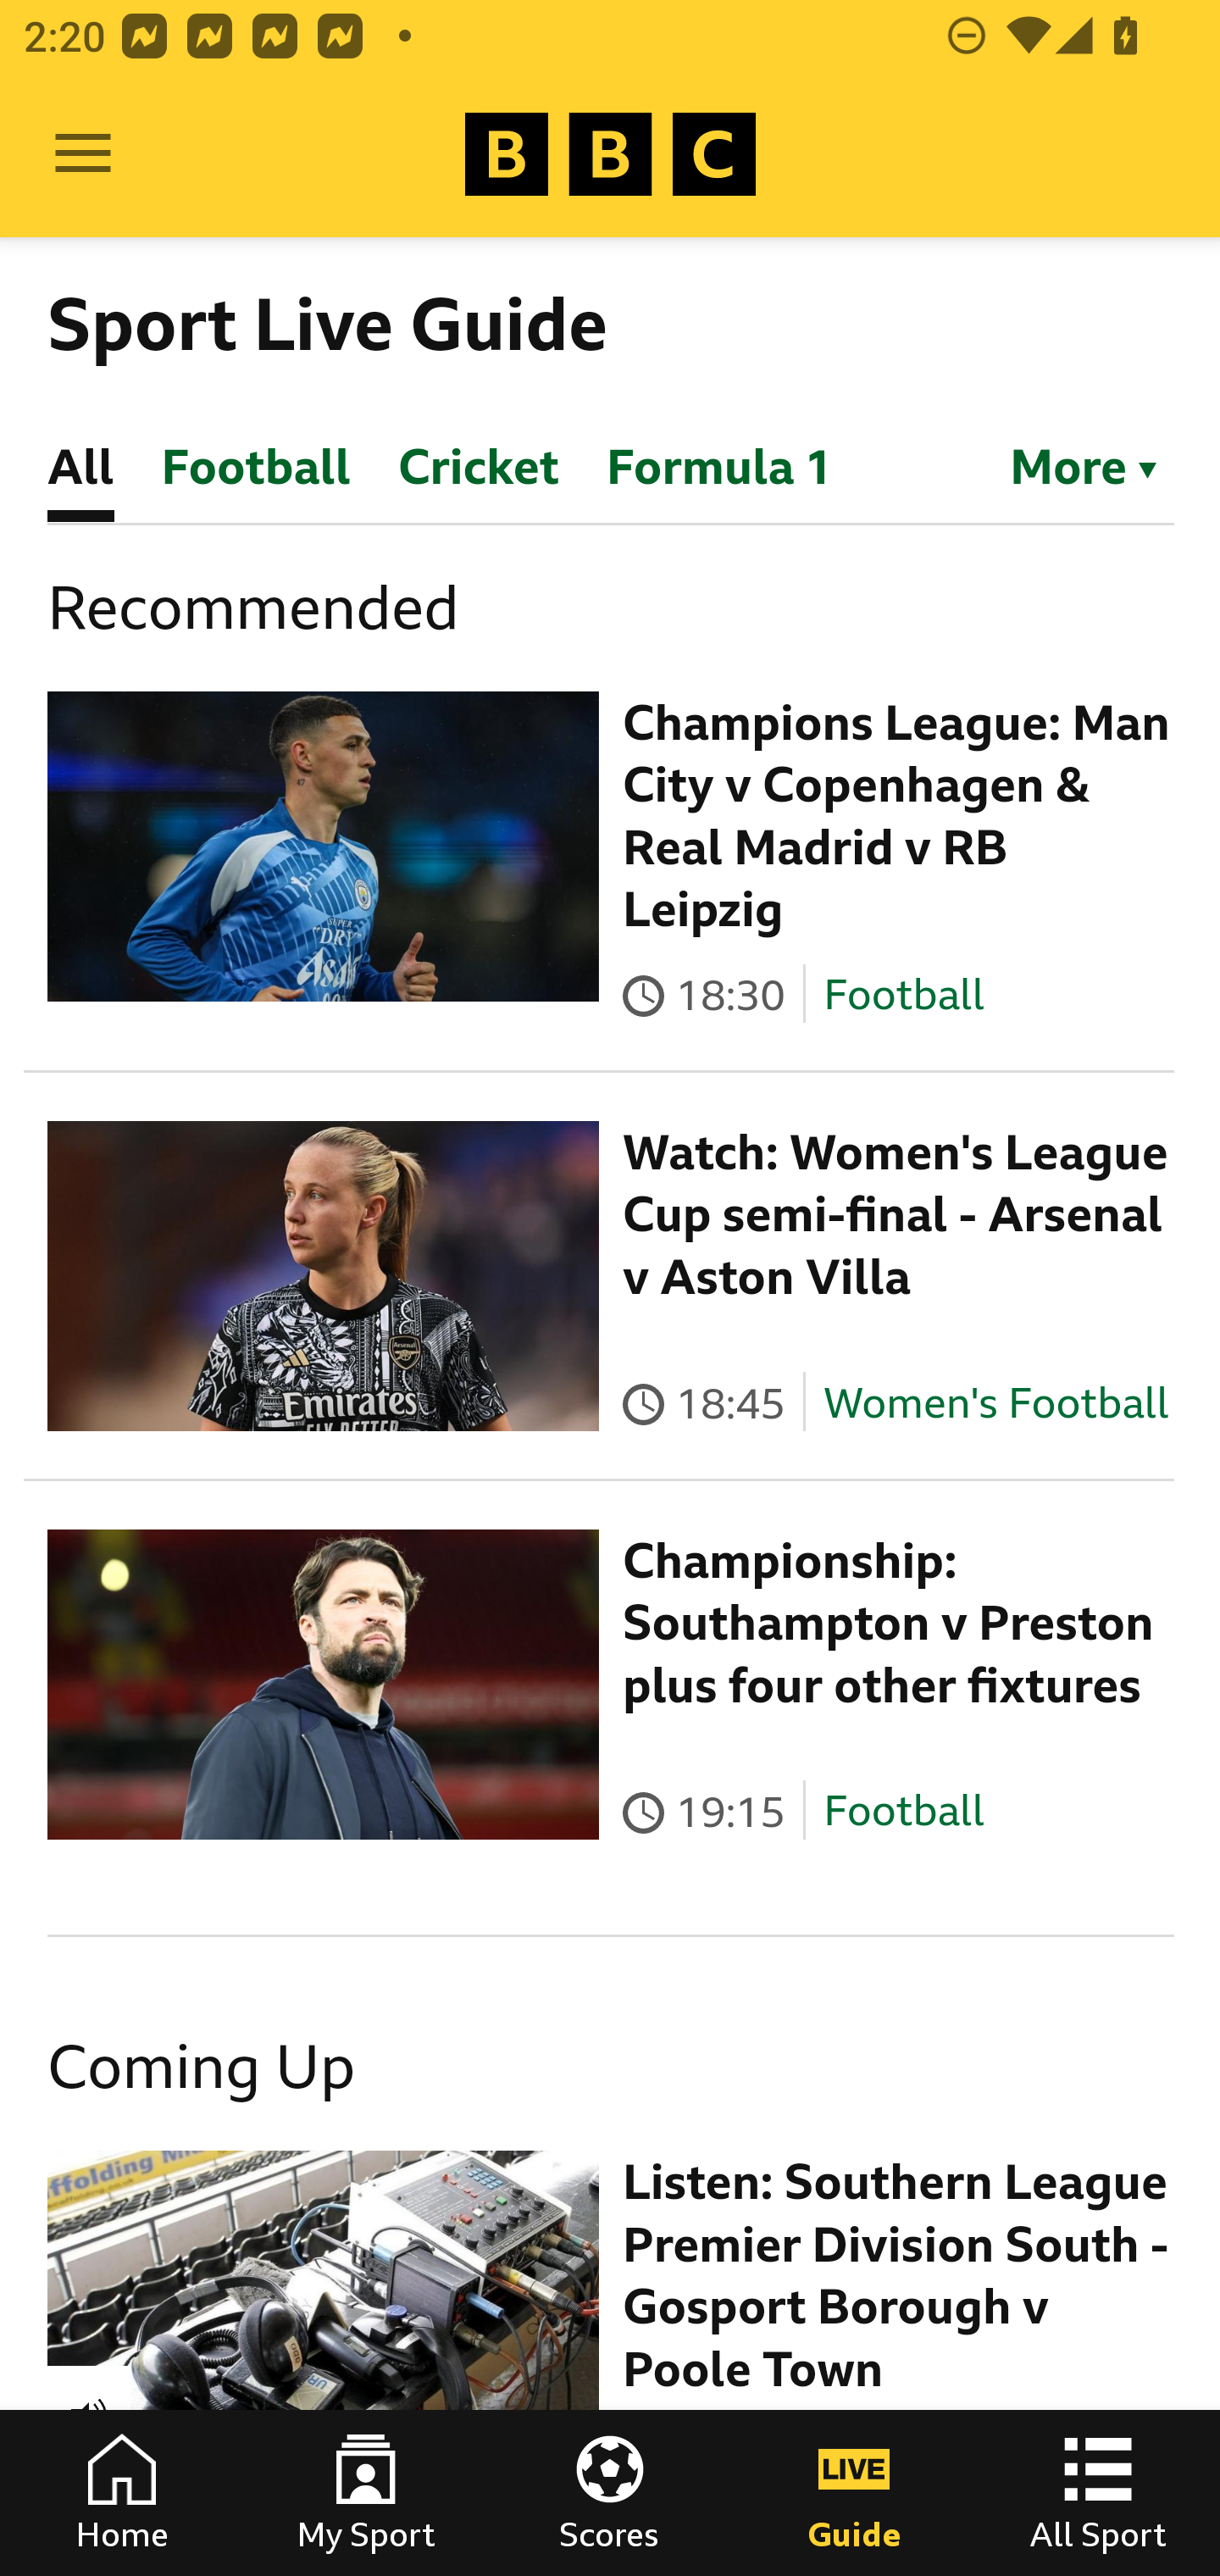 This screenshot has width=1220, height=2576. I want to click on Scores, so click(610, 2493).